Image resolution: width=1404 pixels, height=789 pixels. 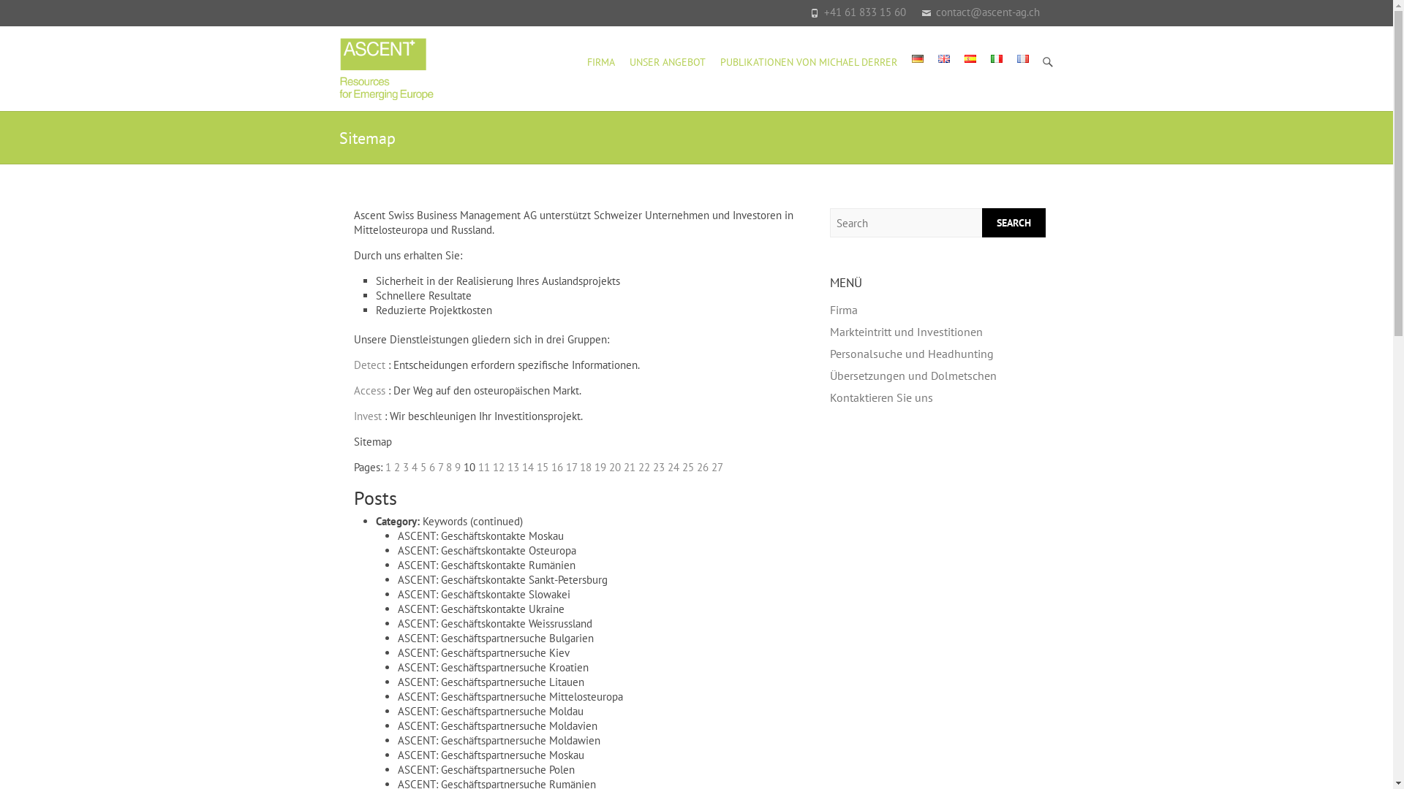 What do you see at coordinates (440, 468) in the screenshot?
I see `7` at bounding box center [440, 468].